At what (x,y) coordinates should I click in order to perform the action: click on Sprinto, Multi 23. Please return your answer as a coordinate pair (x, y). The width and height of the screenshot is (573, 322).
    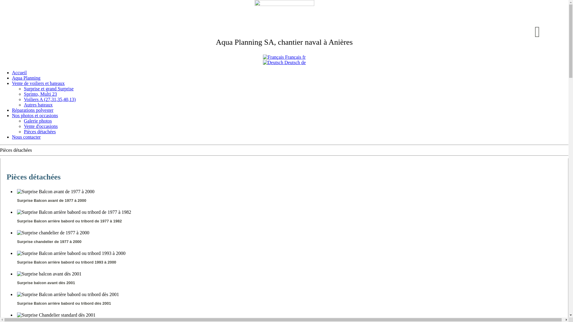
    Looking at the image, I should click on (41, 94).